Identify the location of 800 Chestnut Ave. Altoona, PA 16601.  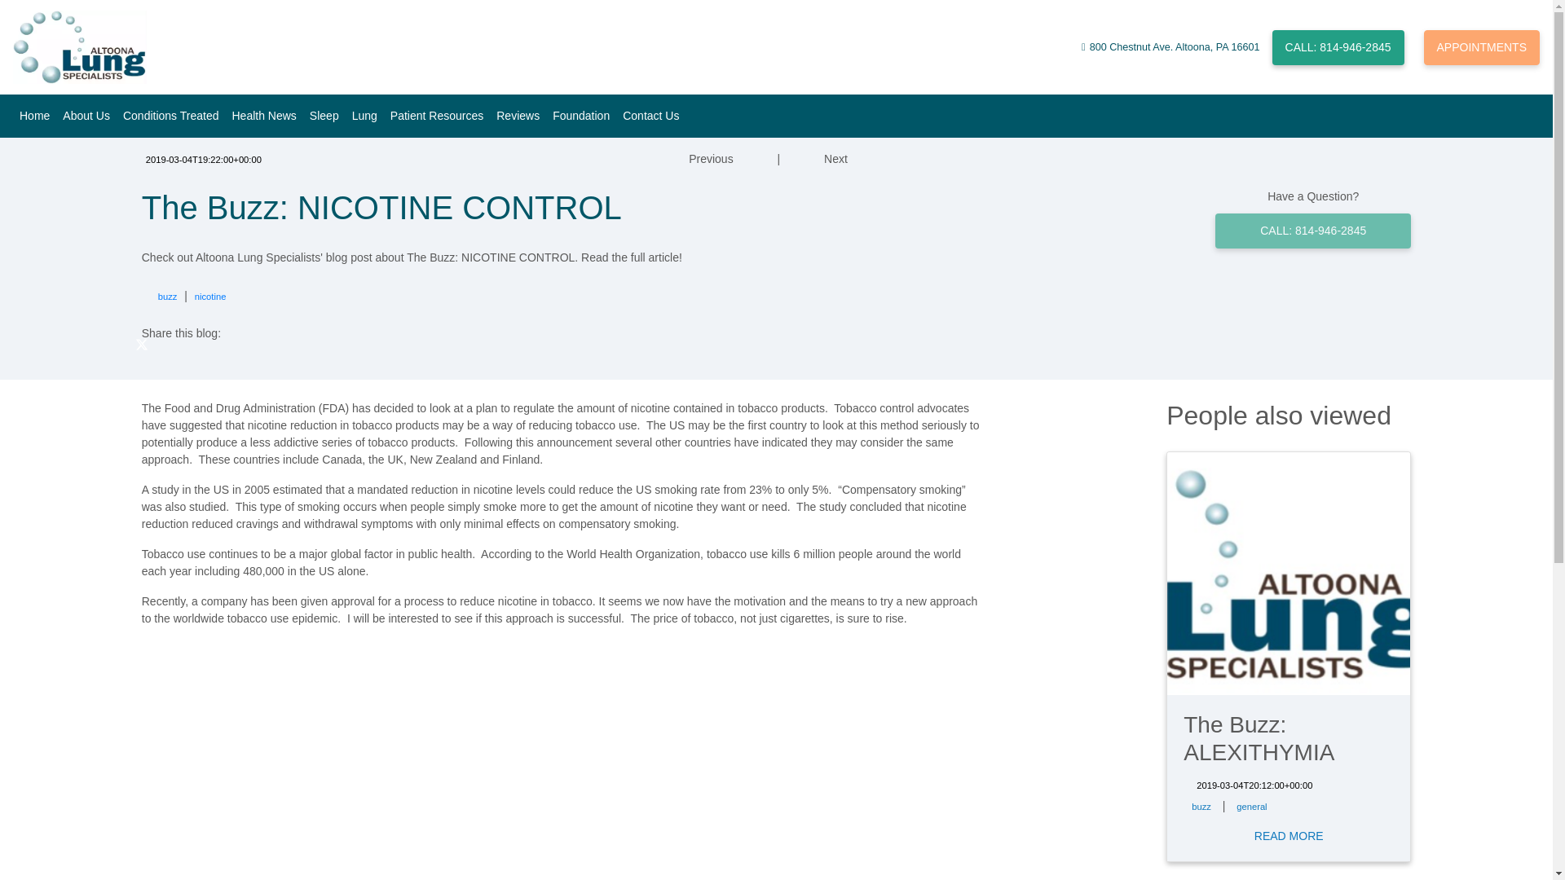
(1176, 47).